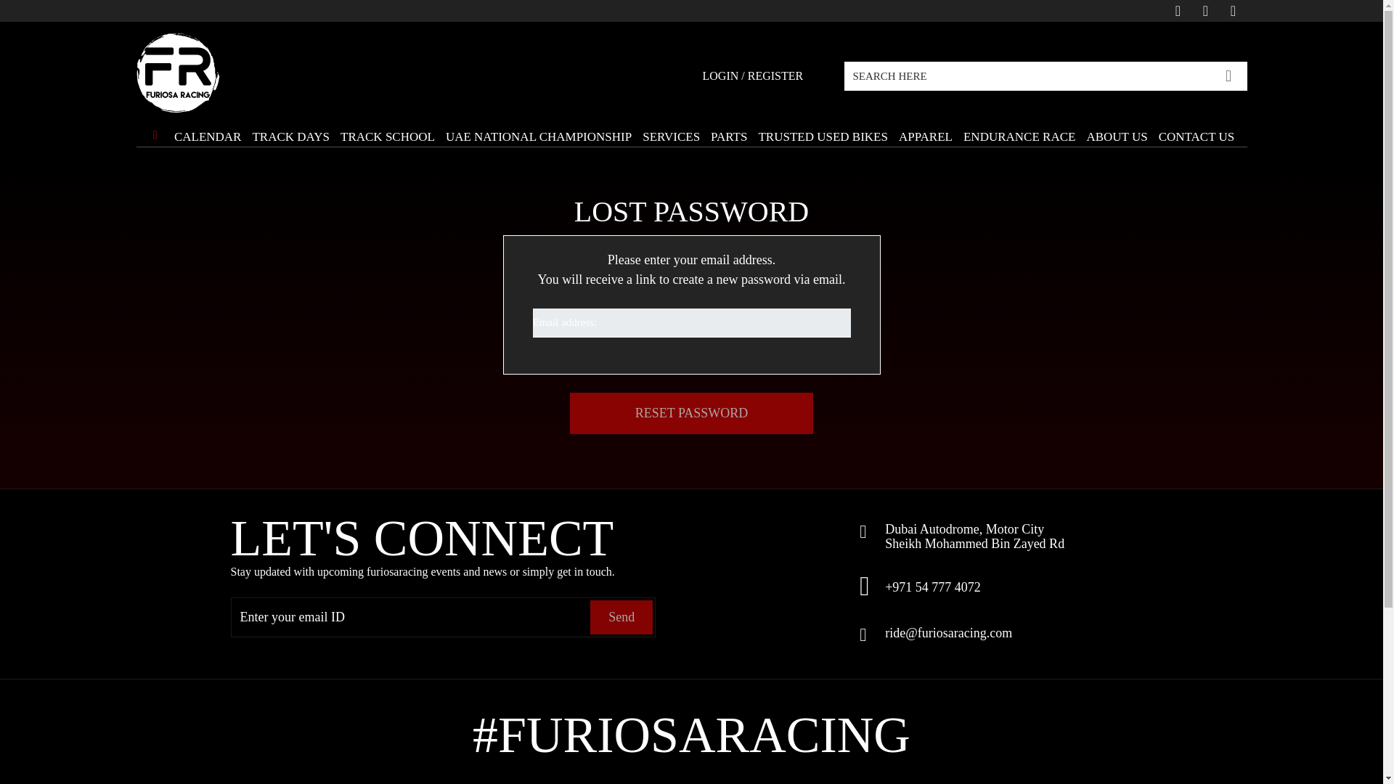  What do you see at coordinates (1228, 74) in the screenshot?
I see `Submit Now` at bounding box center [1228, 74].